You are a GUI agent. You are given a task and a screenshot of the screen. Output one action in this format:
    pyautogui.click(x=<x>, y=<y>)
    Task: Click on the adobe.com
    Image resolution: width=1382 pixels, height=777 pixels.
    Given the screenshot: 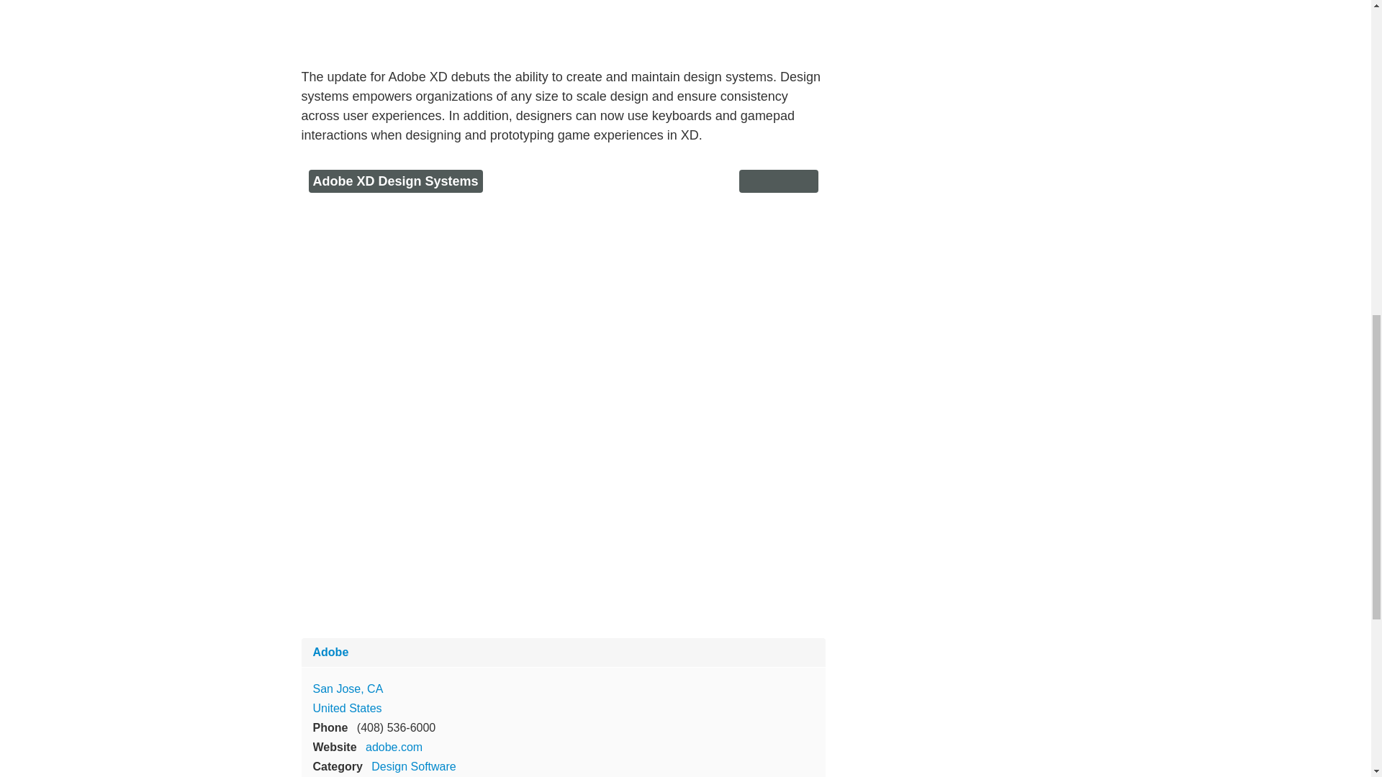 What is the action you would take?
    pyautogui.click(x=394, y=747)
    